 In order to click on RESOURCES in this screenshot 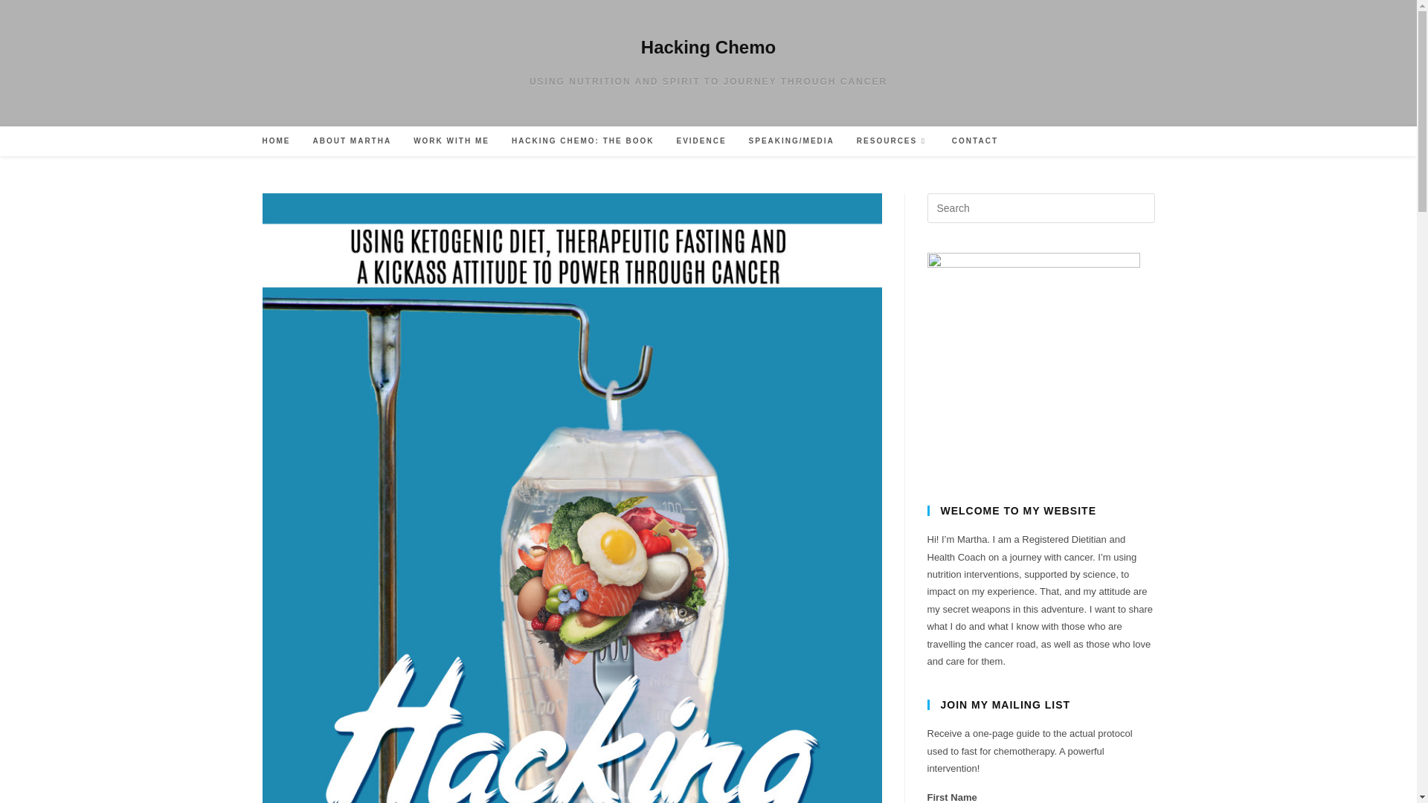, I will do `click(892, 141)`.